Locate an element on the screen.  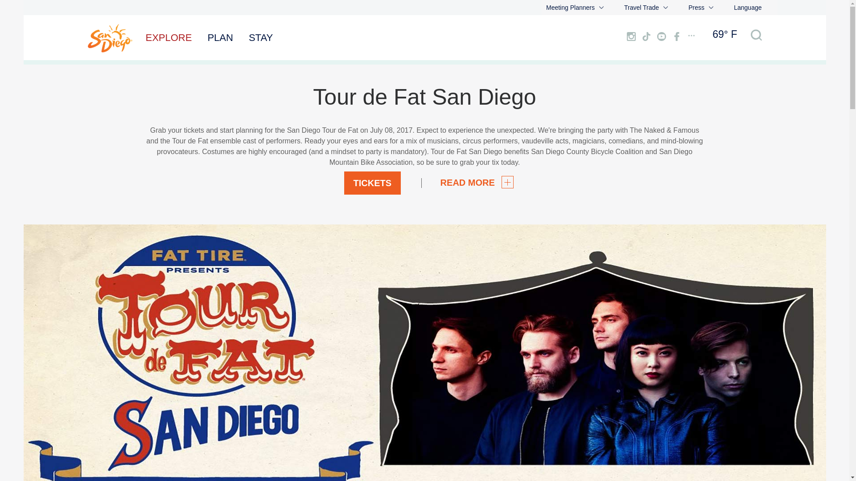
Travel Trade is located at coordinates (646, 7).